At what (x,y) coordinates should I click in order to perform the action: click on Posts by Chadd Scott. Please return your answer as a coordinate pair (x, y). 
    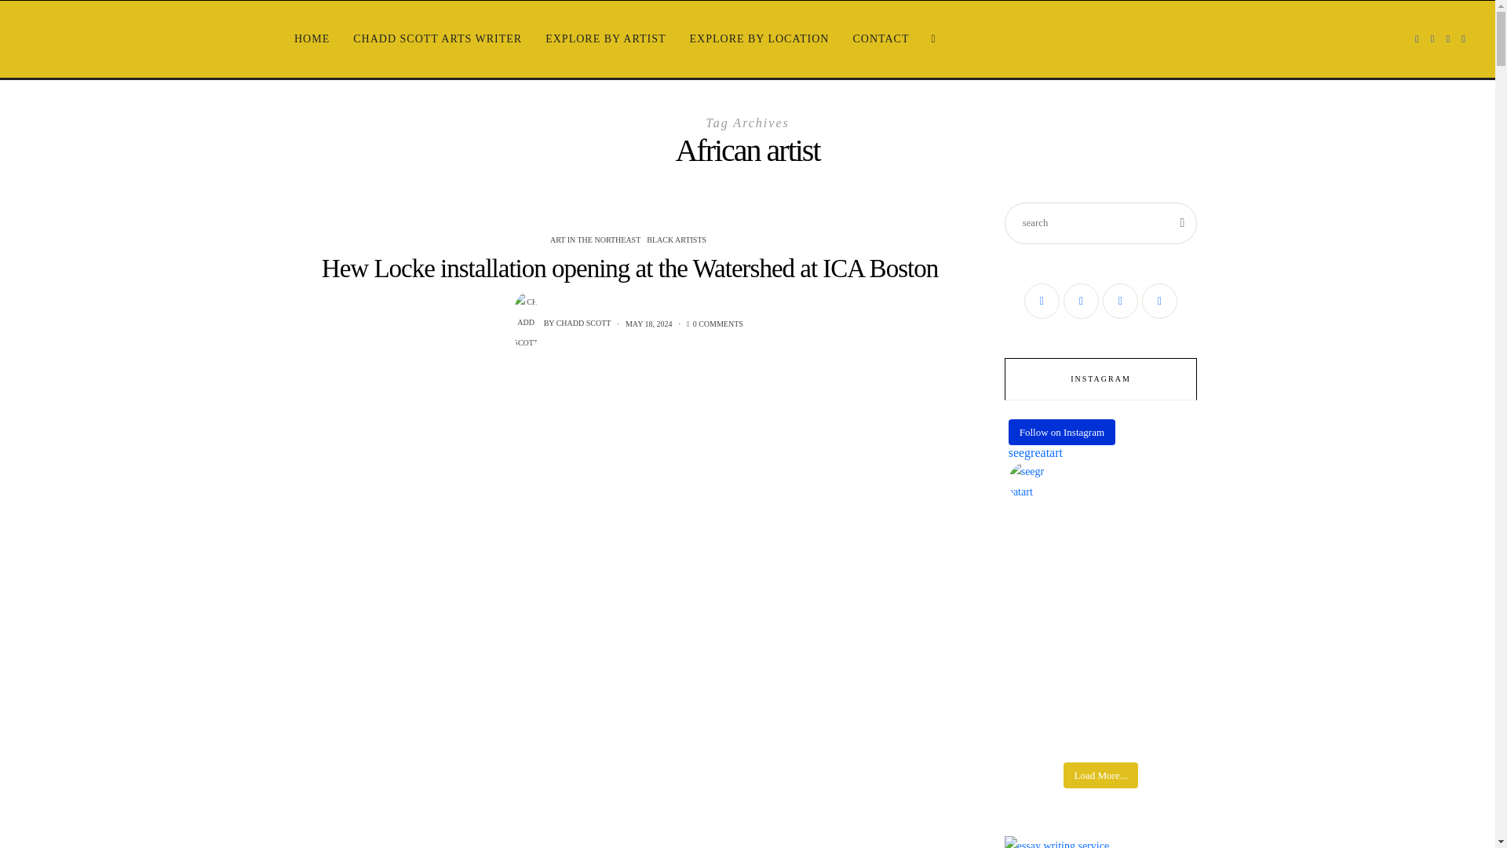
    Looking at the image, I should click on (526, 322).